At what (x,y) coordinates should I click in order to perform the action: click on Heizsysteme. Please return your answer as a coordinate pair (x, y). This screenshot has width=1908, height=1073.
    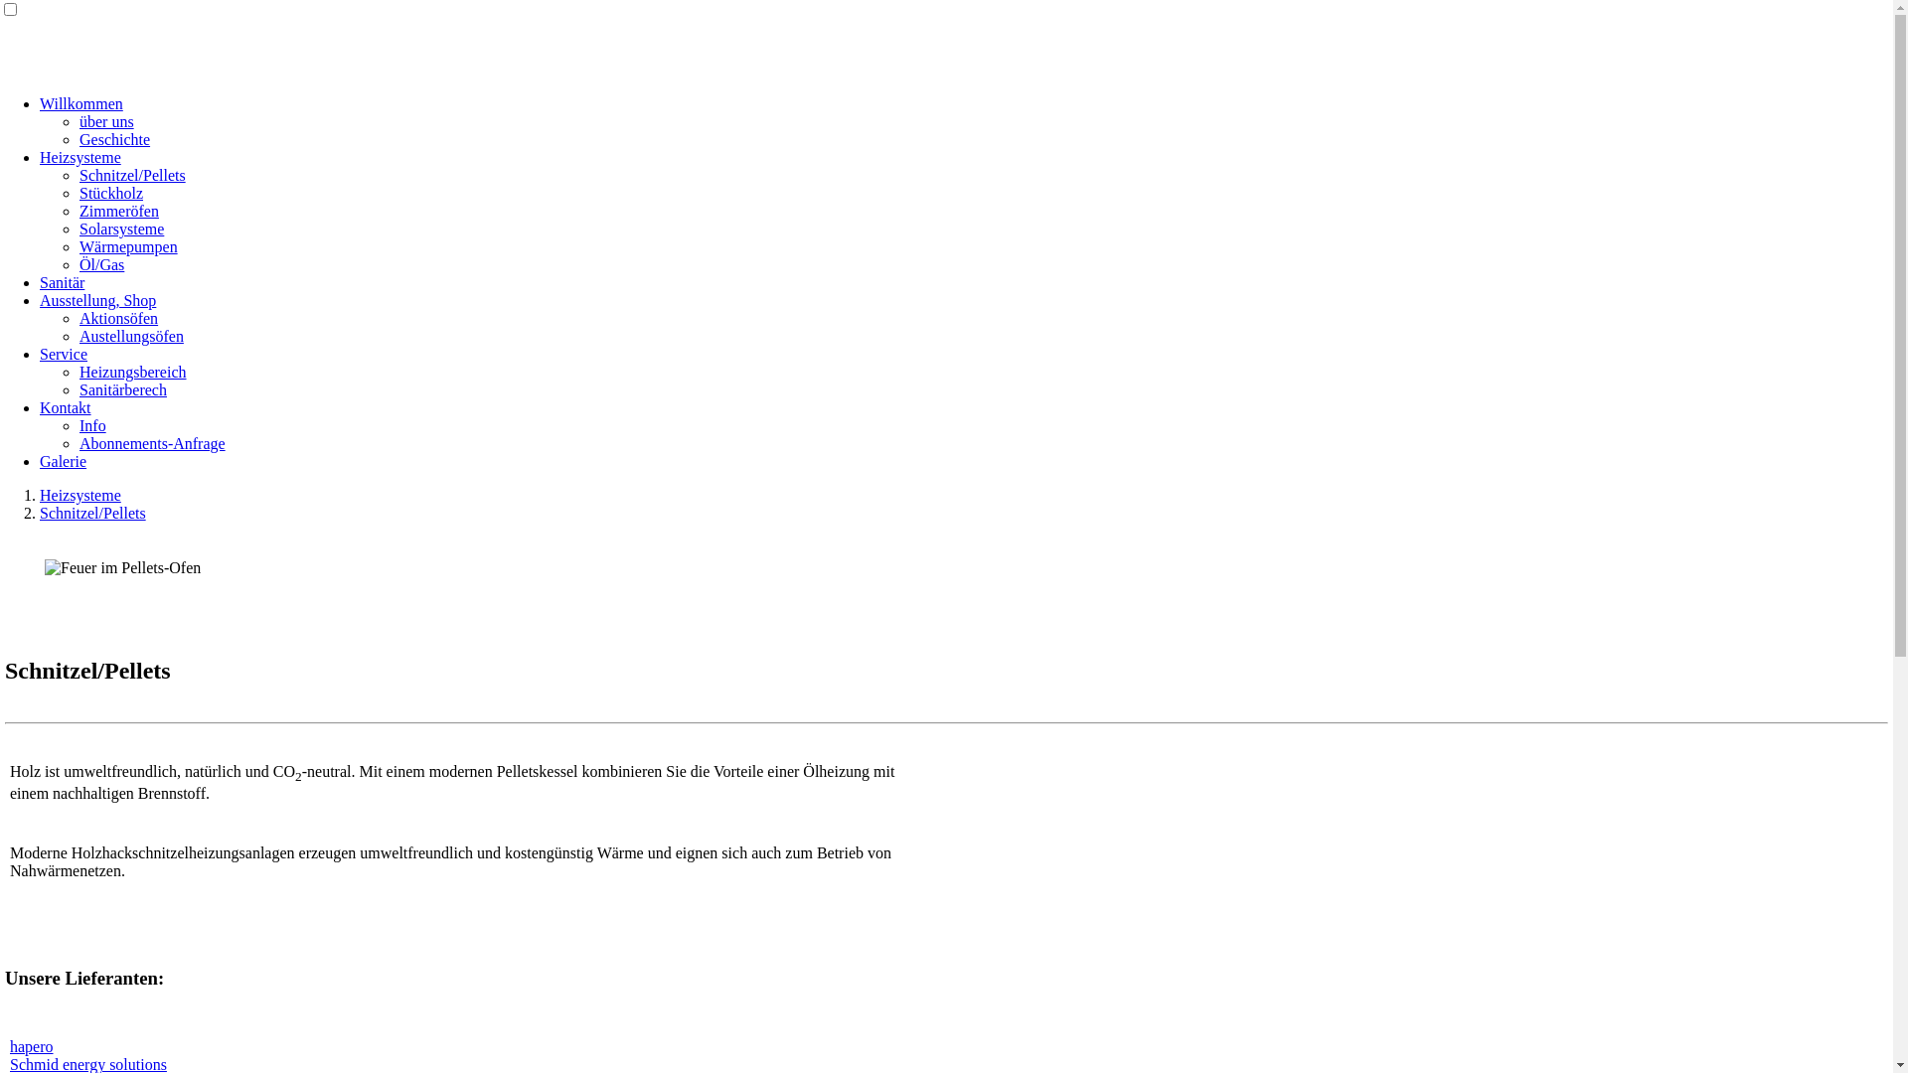
    Looking at the image, I should click on (80, 495).